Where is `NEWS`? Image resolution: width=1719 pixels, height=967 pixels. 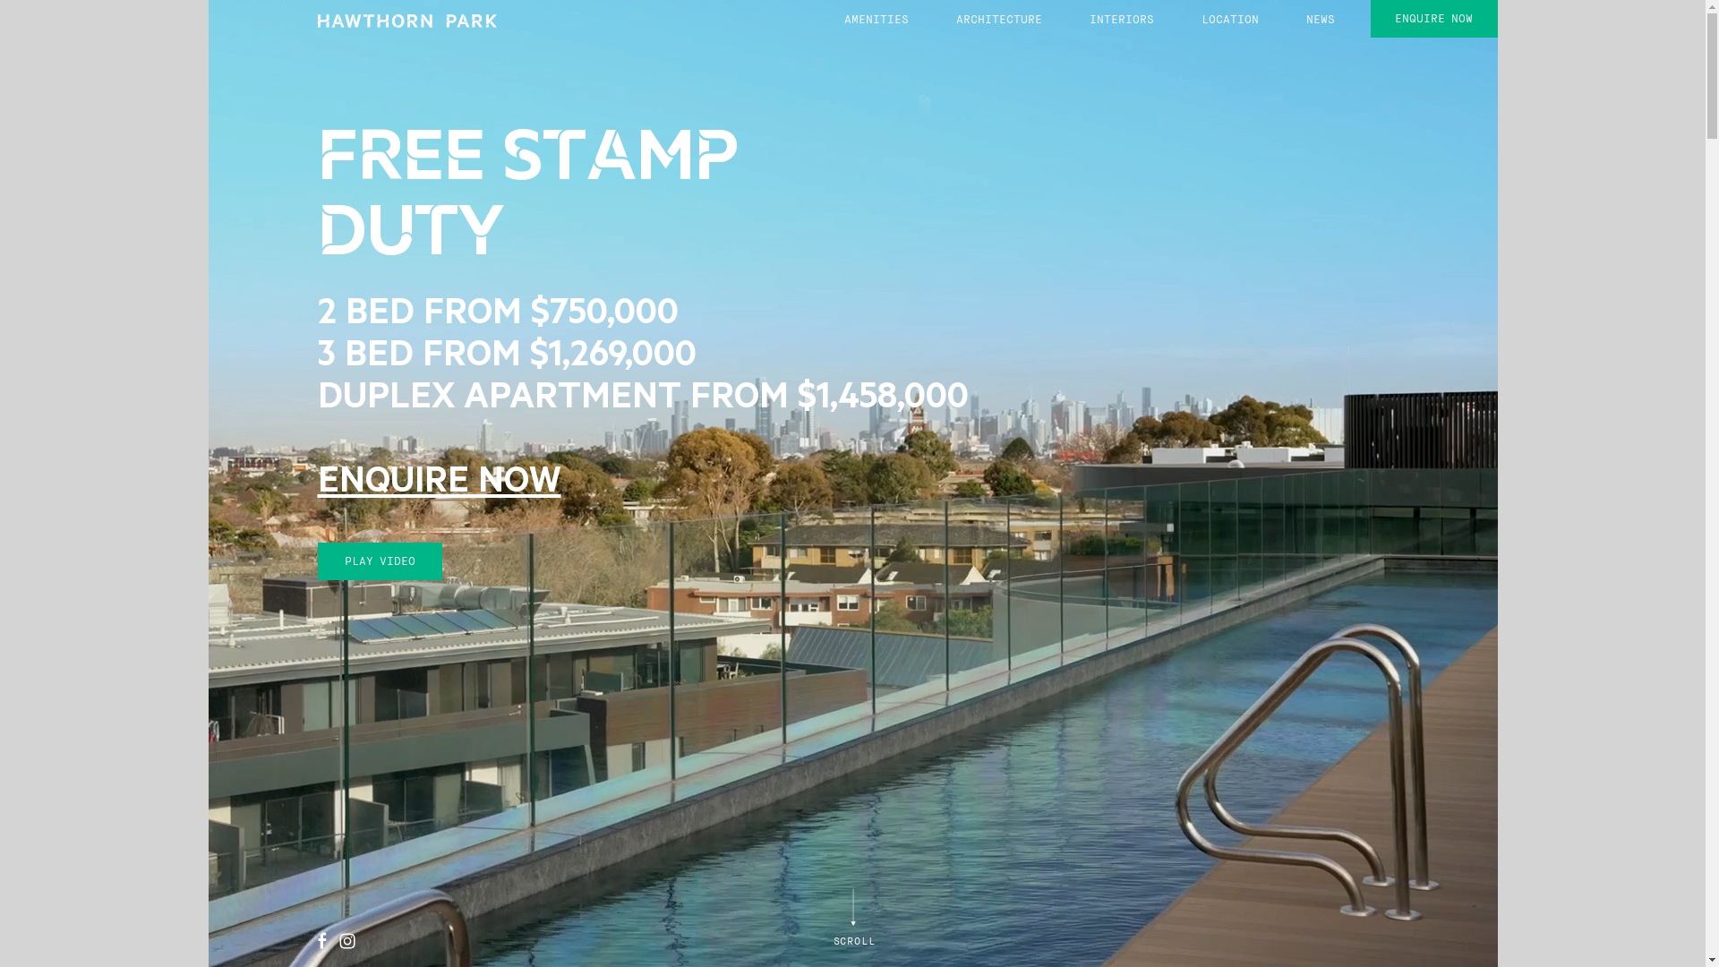 NEWS is located at coordinates (1321, 20).